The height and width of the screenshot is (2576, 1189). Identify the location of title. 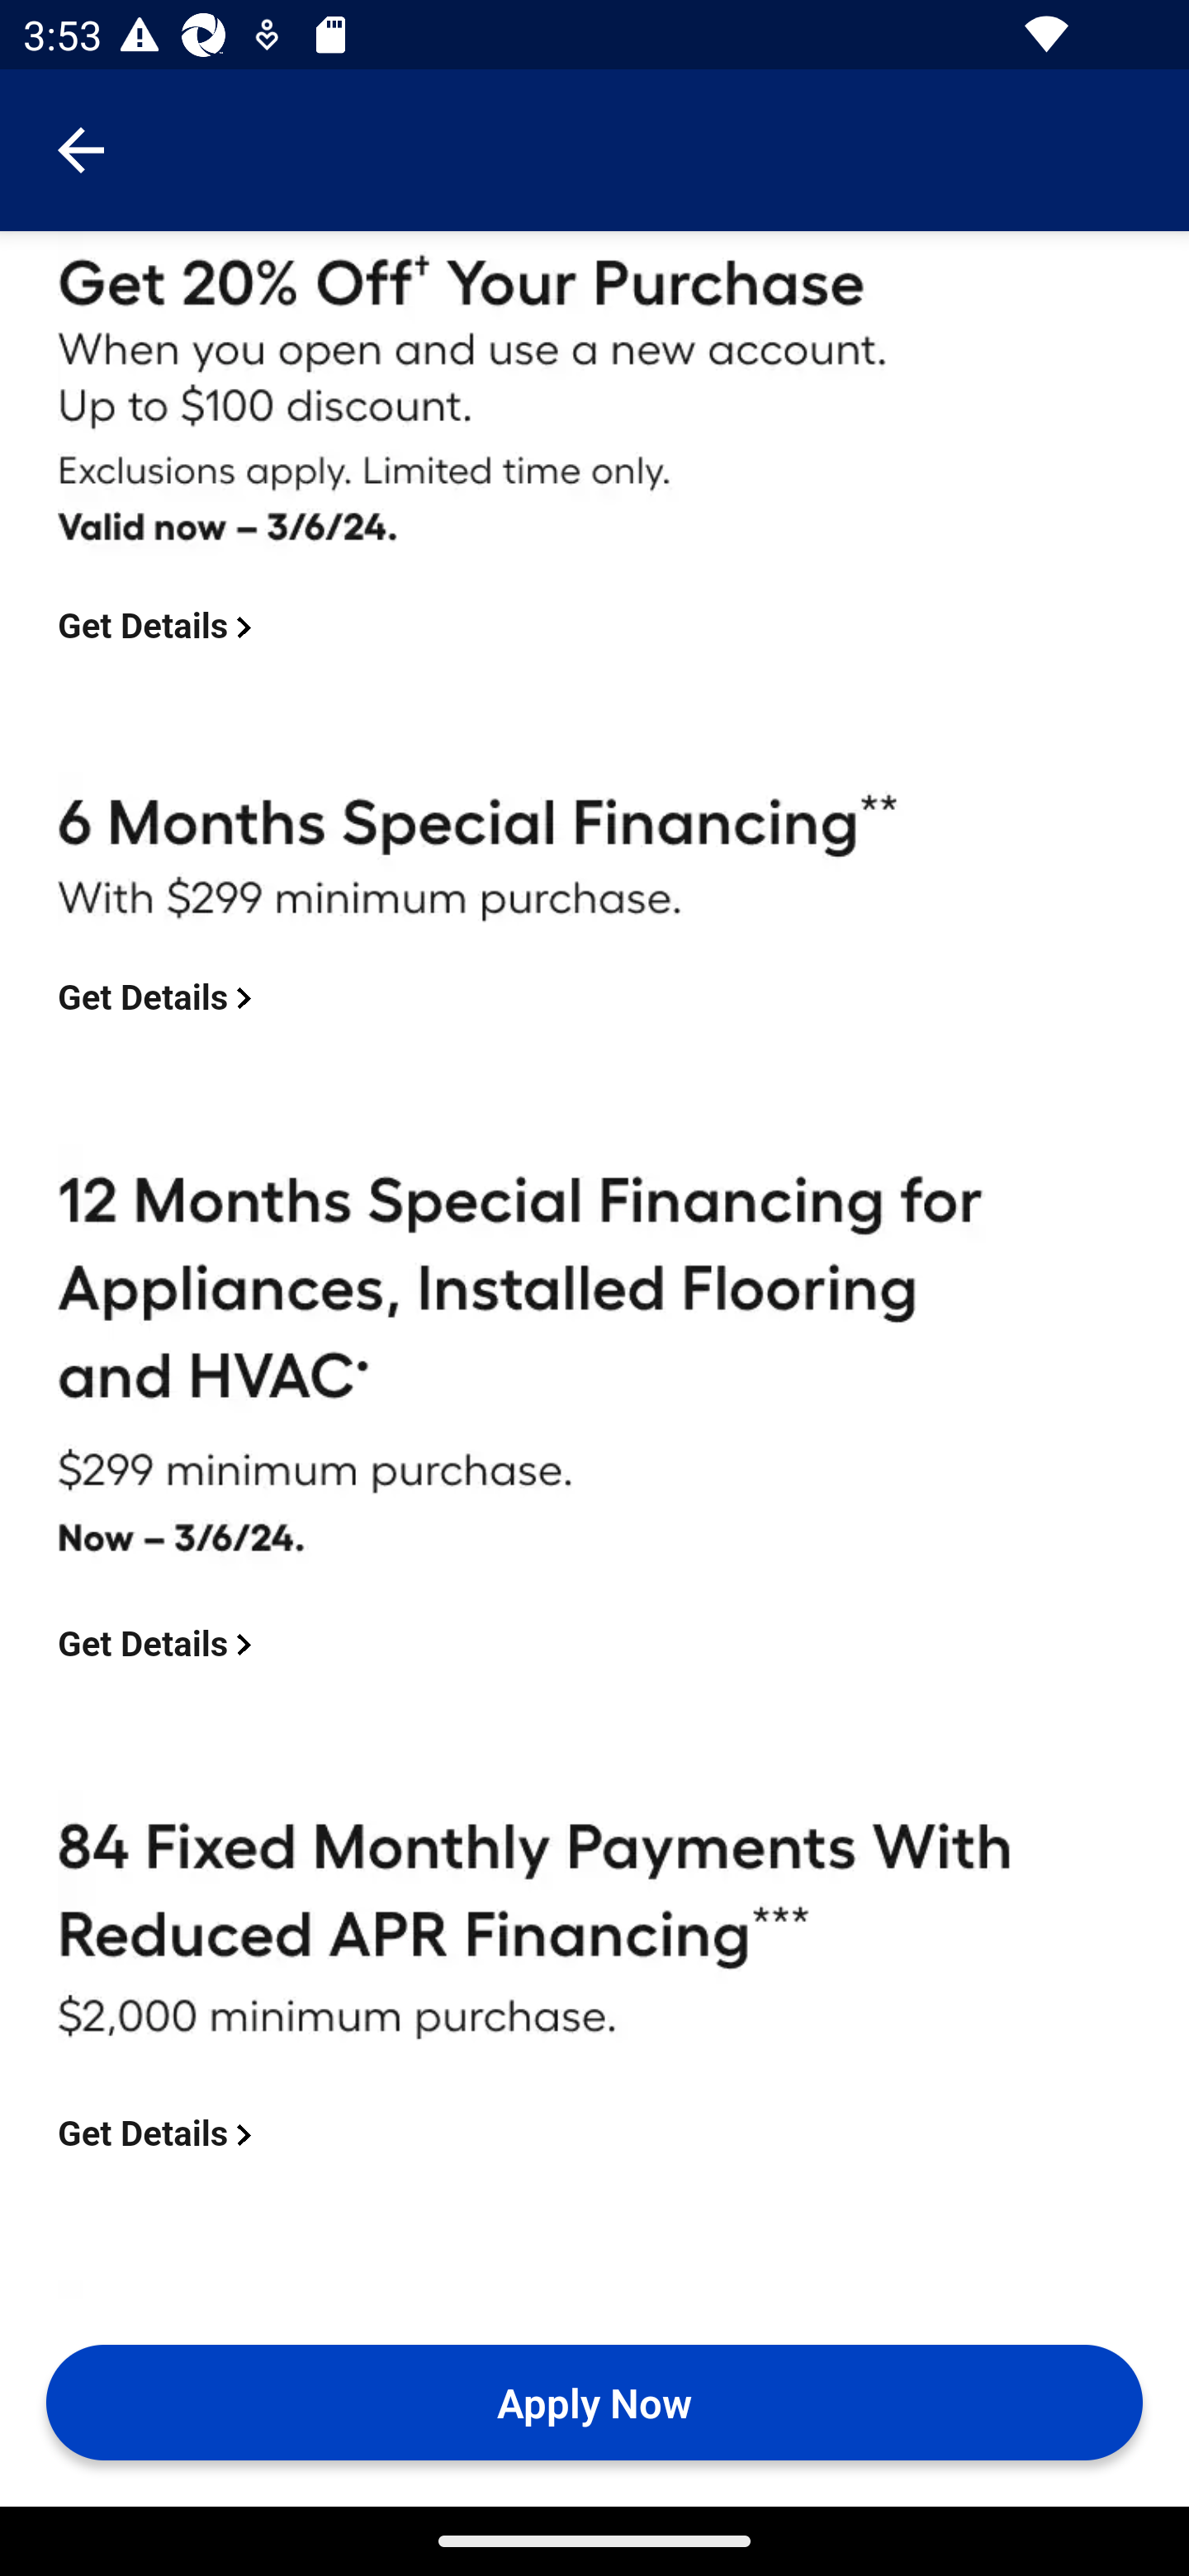
(1033, 2508).